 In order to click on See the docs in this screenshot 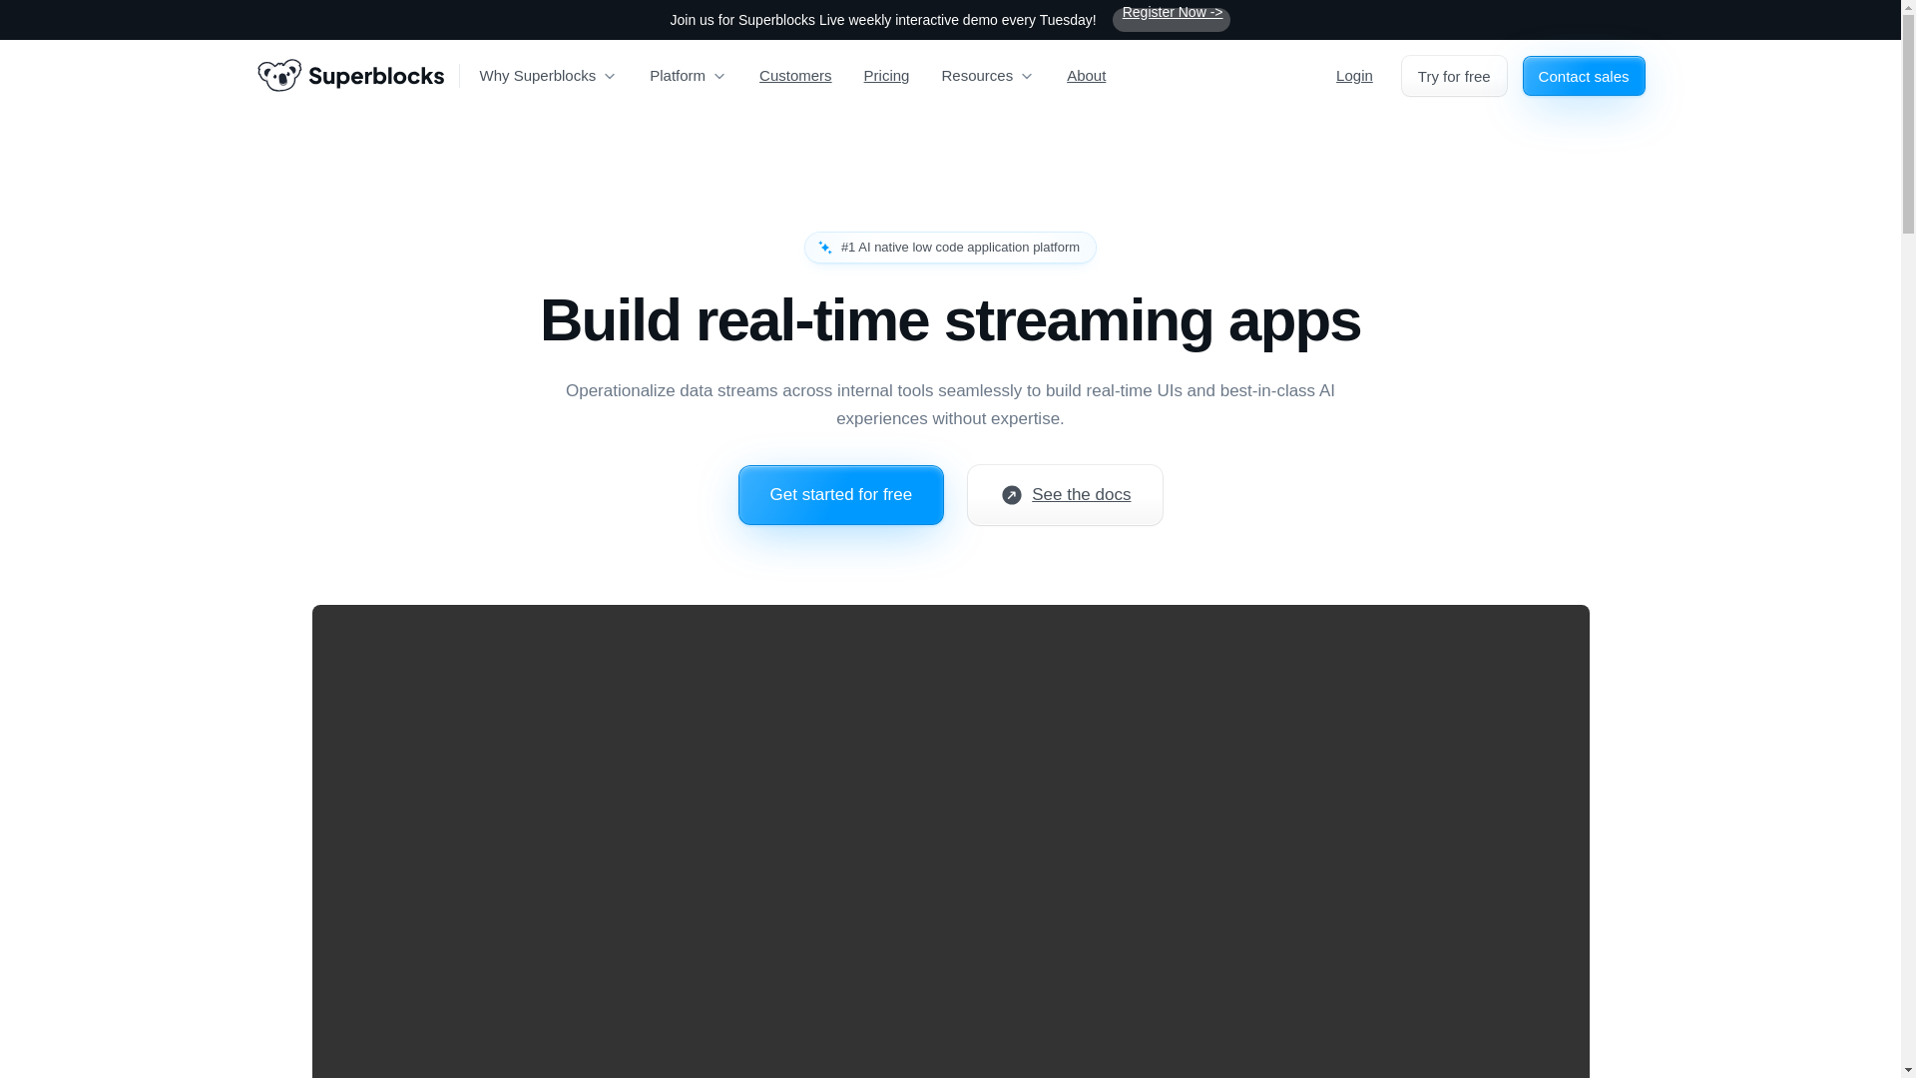, I will do `click(1065, 494)`.